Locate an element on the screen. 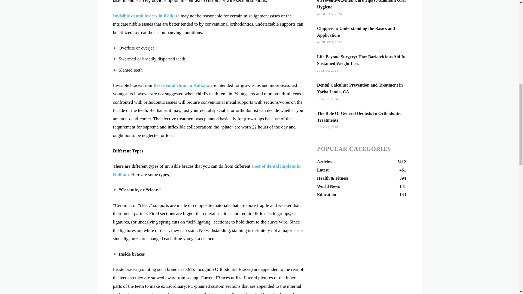 This screenshot has width=523, height=294. Invisible dental braces in Kolkata is located at coordinates (146, 16).